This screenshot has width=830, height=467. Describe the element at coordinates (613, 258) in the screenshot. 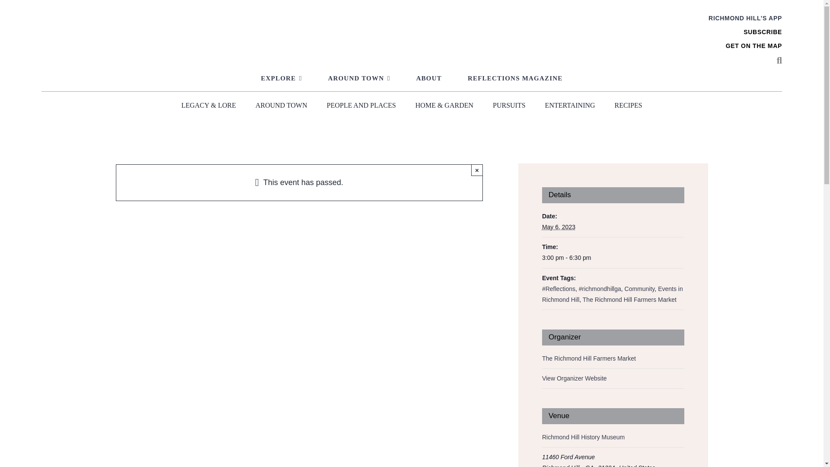

I see `2023-05-06` at that location.